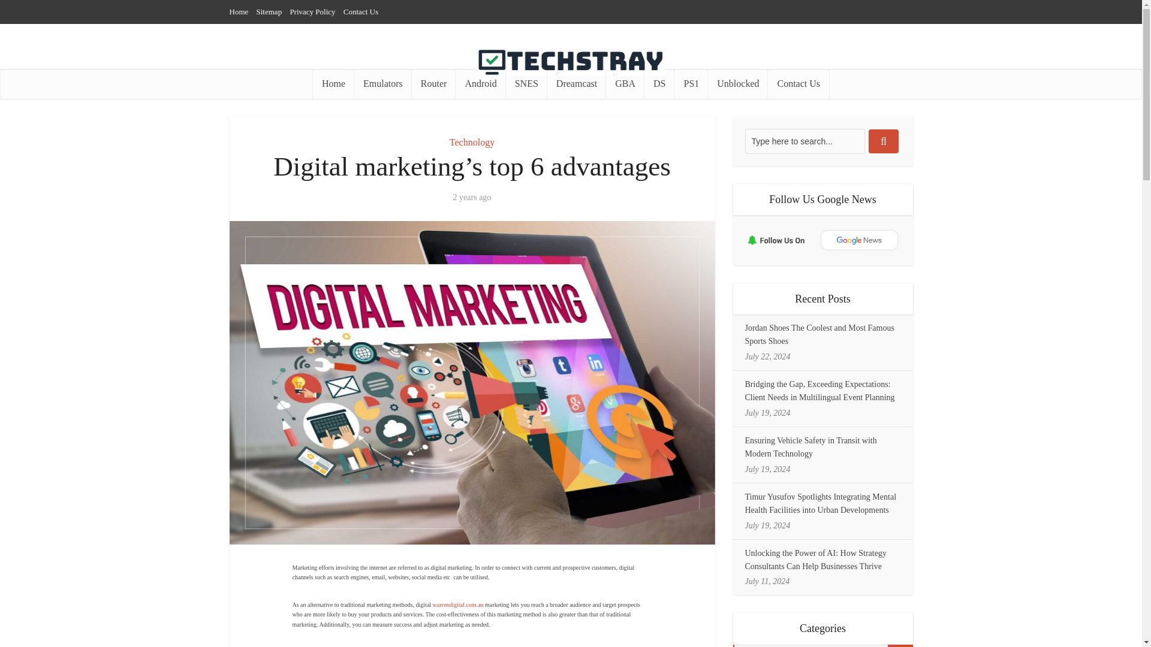  I want to click on Contact Us, so click(361, 11).